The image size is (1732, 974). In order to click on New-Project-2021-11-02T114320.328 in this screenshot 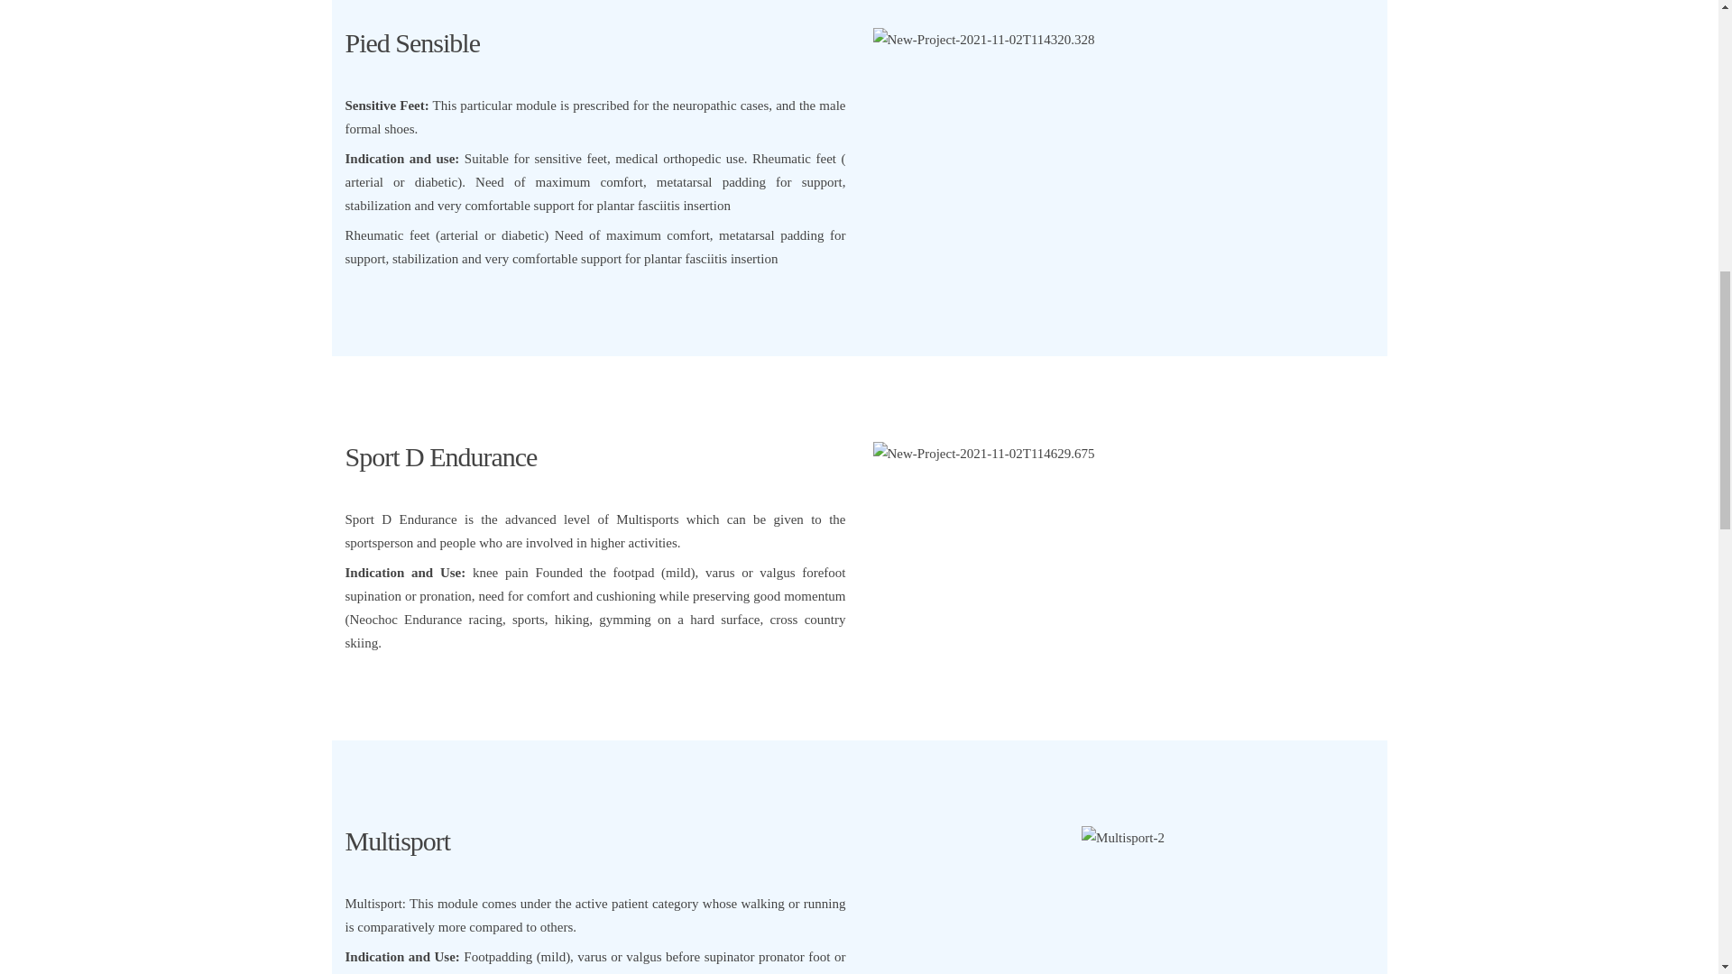, I will do `click(983, 40)`.